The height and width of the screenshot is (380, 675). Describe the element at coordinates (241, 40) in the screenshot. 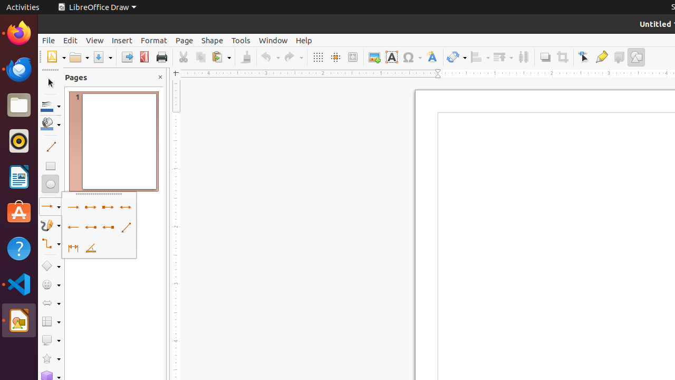

I see `Tools` at that location.